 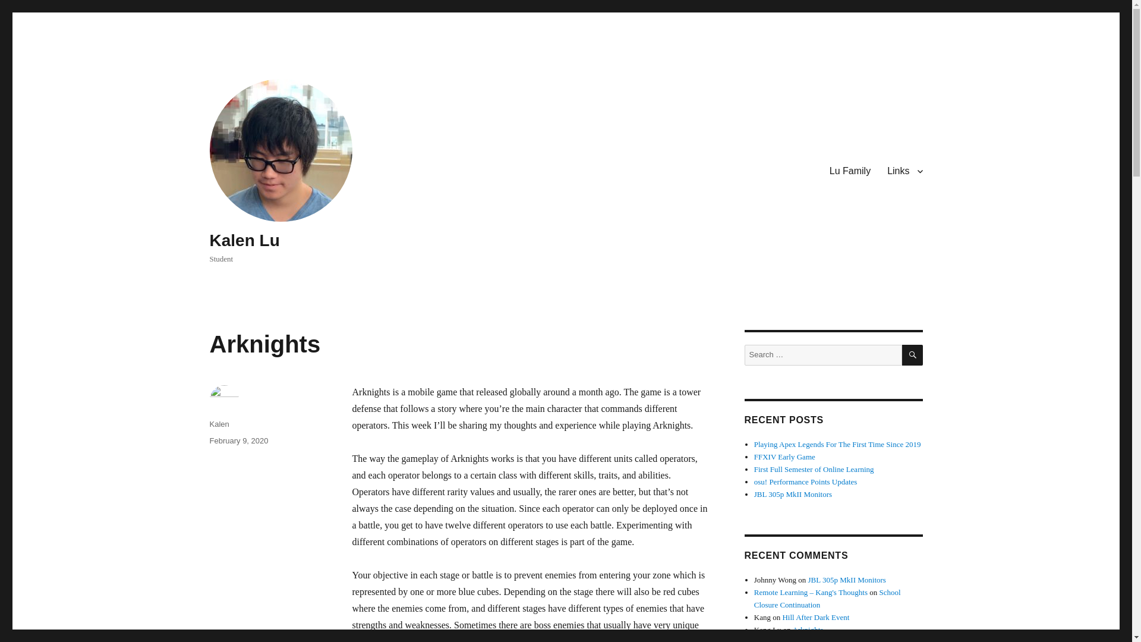 What do you see at coordinates (913, 354) in the screenshot?
I see `SEARCH` at bounding box center [913, 354].